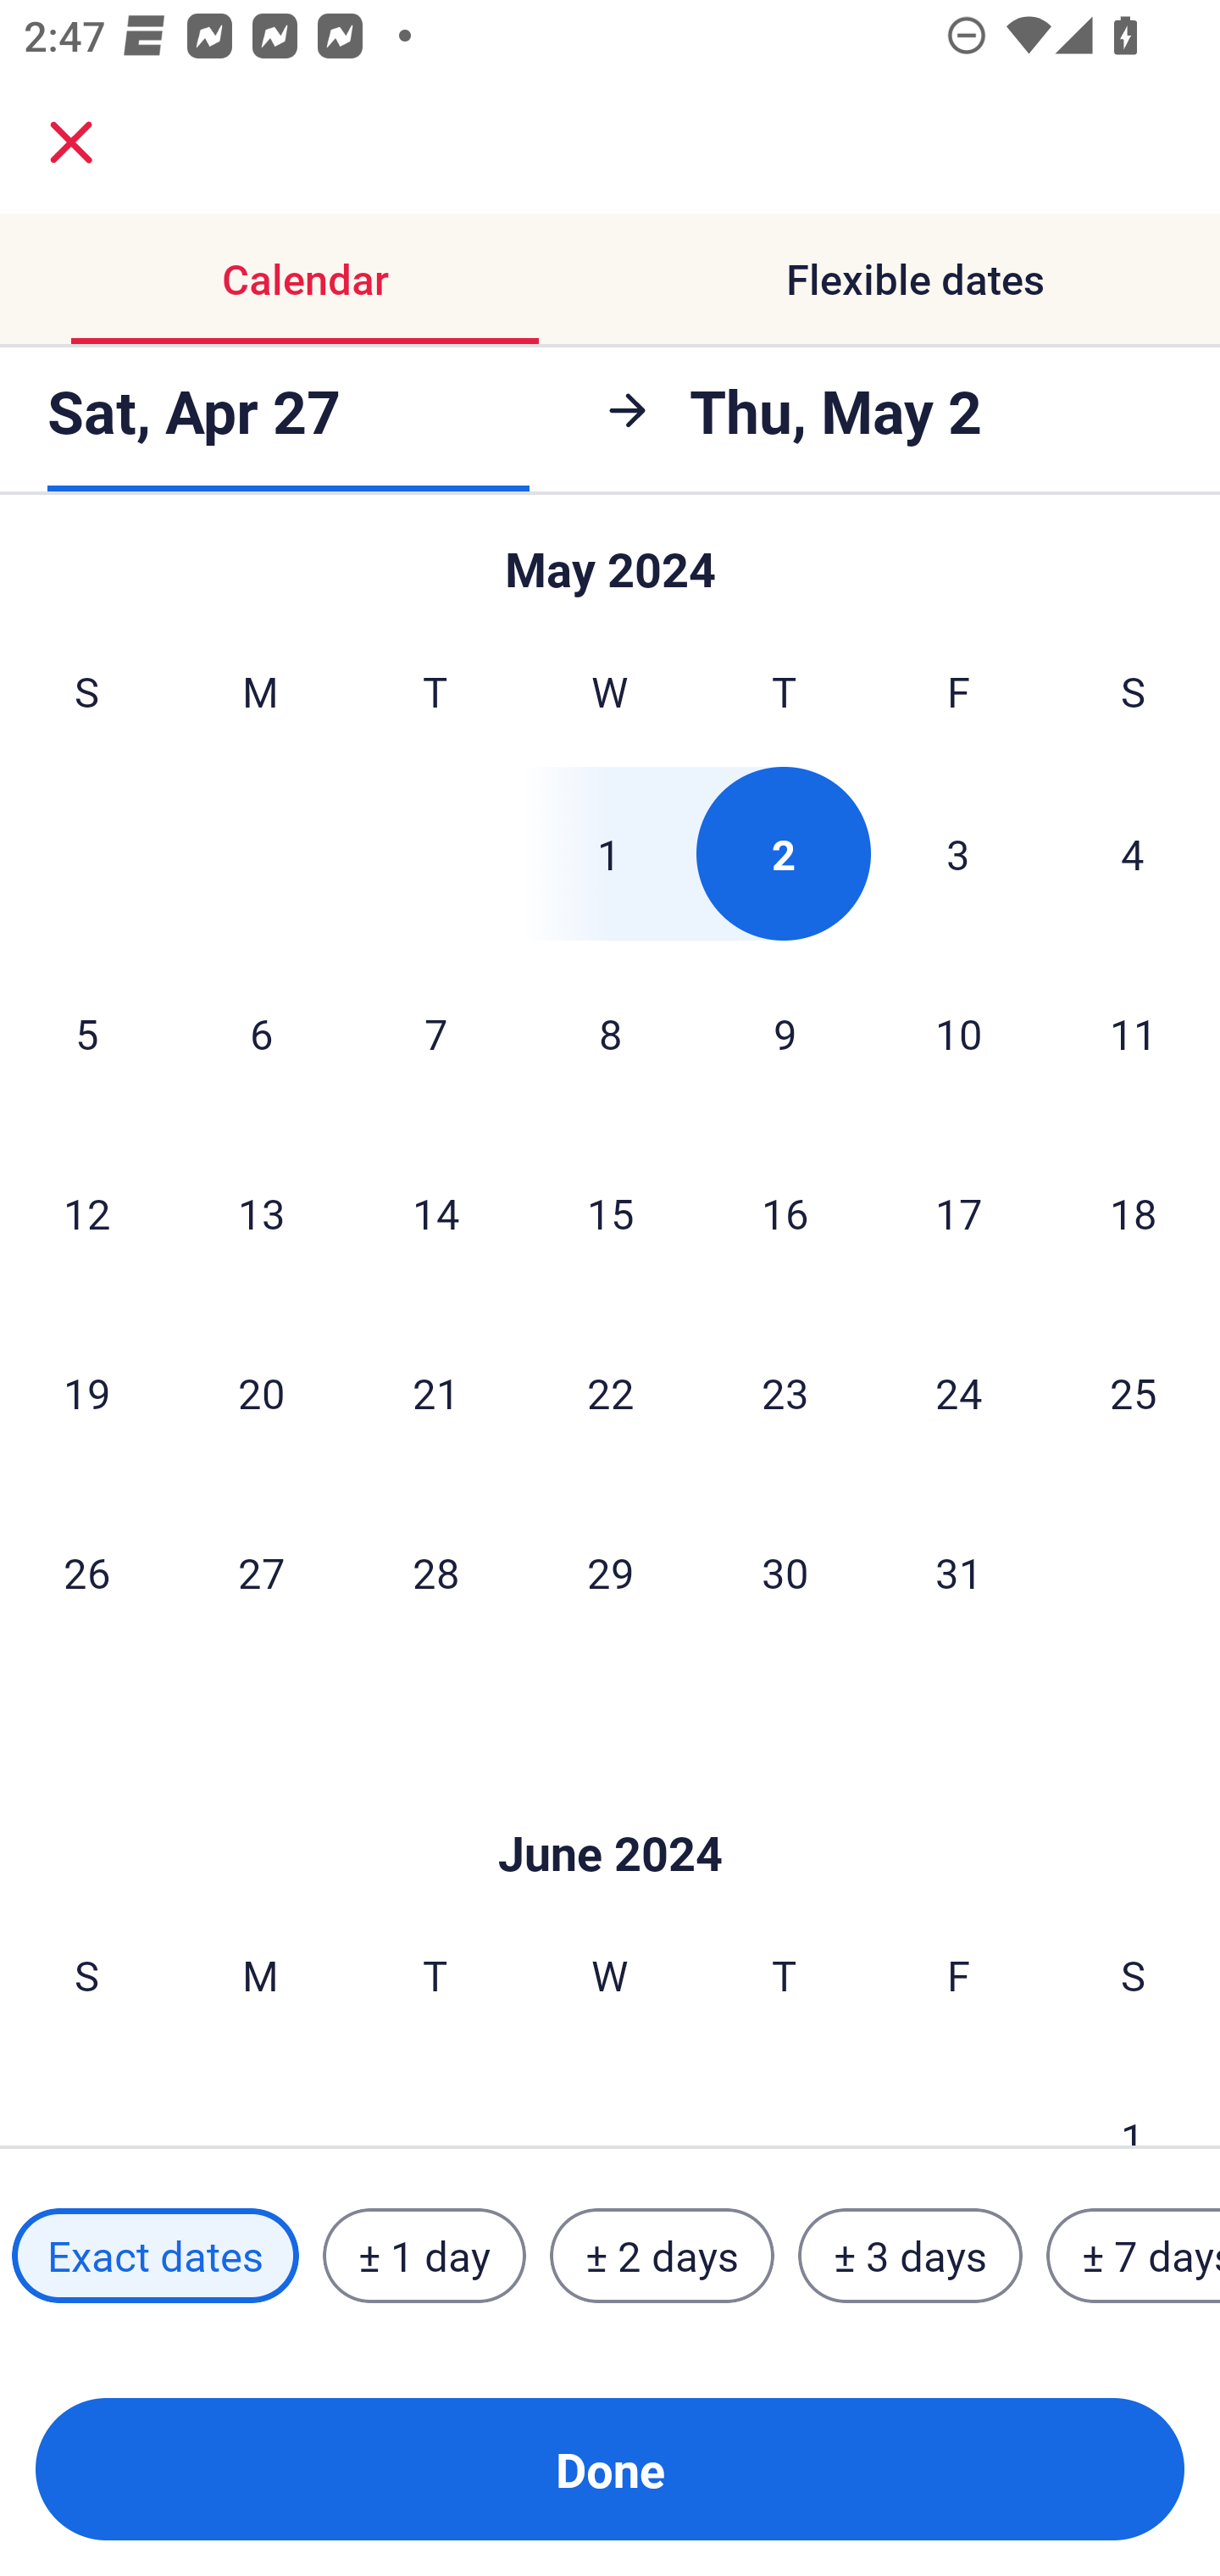 The width and height of the screenshot is (1220, 2576). I want to click on 15 Wednesday, May 15, 2024, so click(610, 1213).